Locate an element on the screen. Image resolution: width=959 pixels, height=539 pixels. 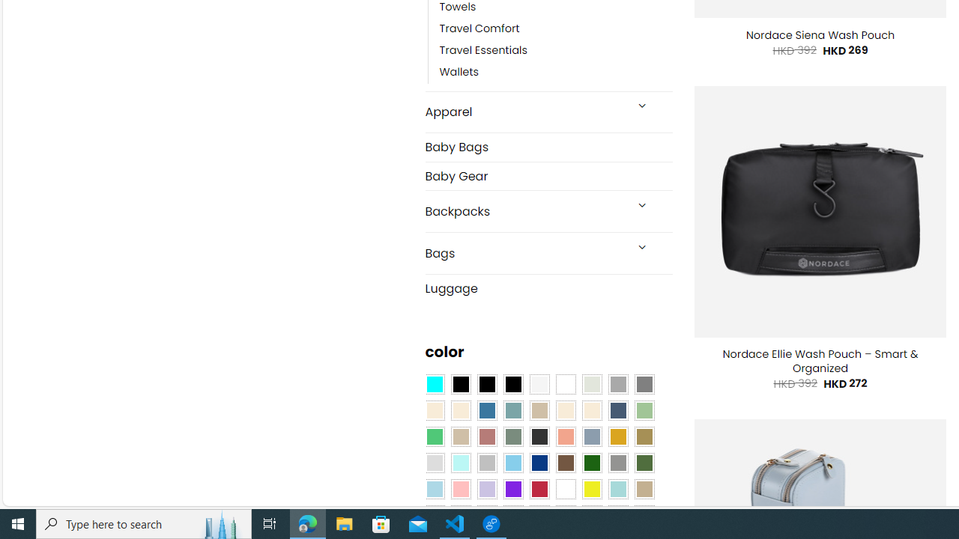
Cream is located at coordinates (591, 410).